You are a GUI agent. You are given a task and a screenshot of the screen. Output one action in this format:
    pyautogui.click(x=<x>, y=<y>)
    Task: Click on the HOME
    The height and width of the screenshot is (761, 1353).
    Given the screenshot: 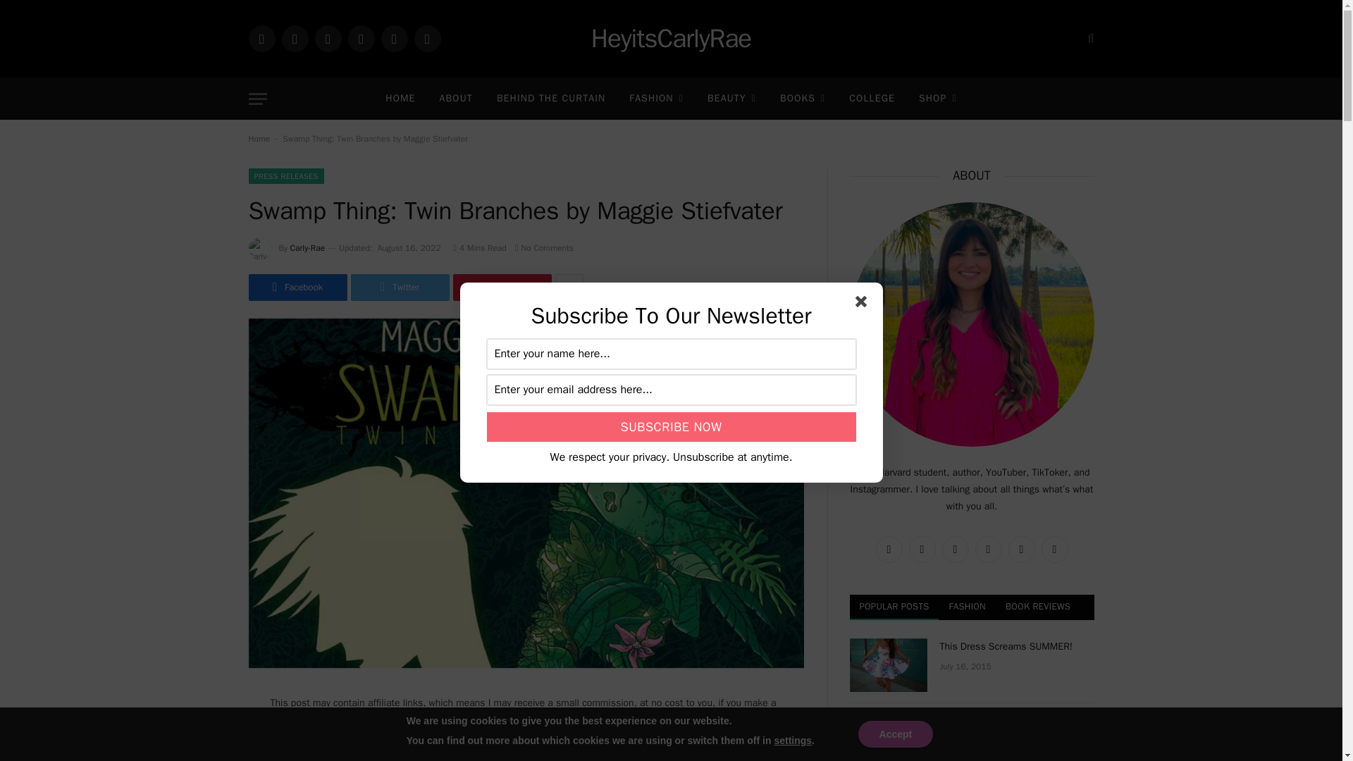 What is the action you would take?
    pyautogui.click(x=400, y=99)
    